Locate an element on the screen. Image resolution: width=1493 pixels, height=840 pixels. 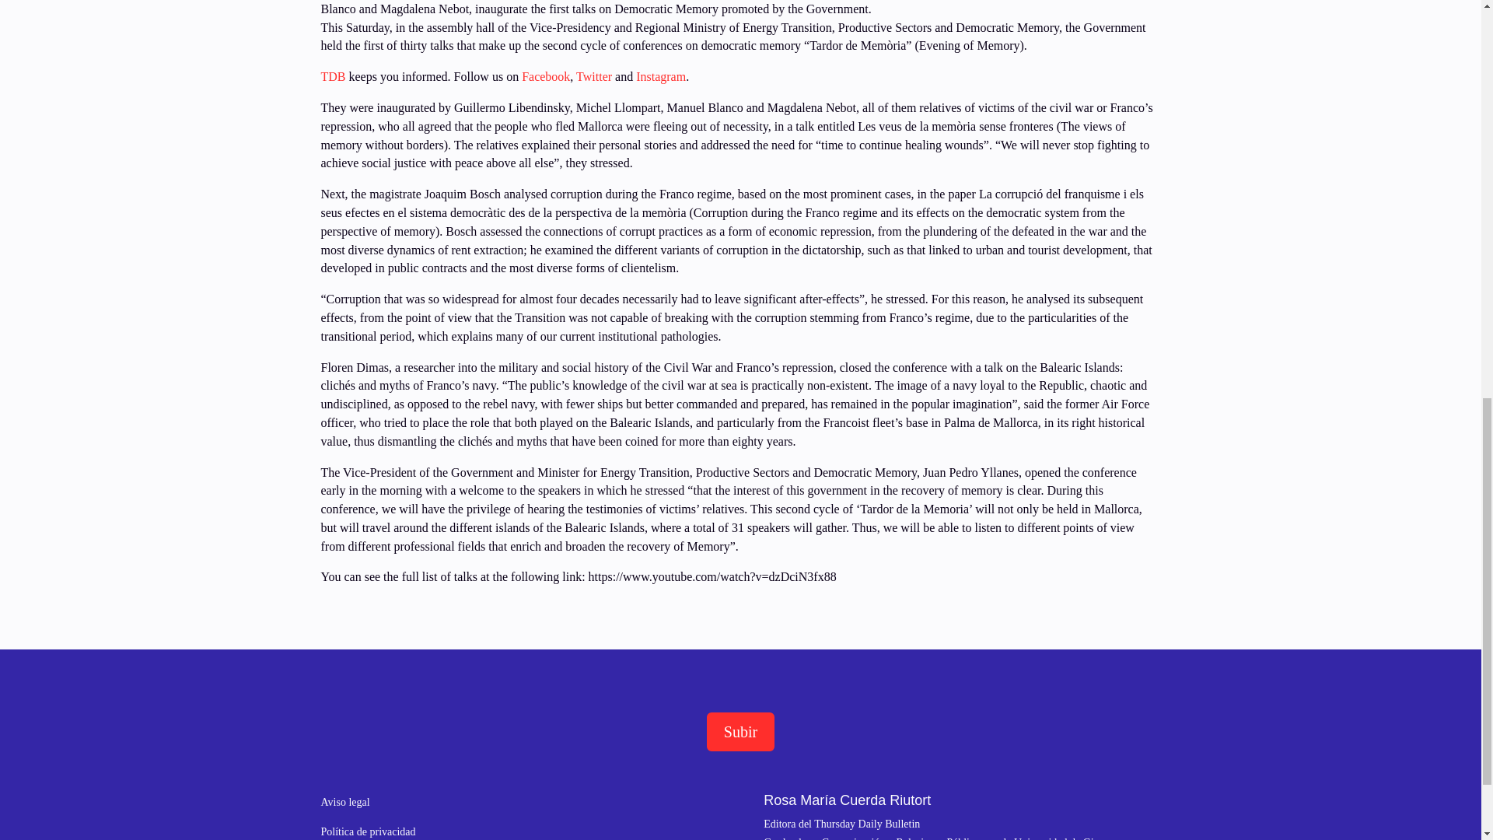
TDB is located at coordinates (333, 76).